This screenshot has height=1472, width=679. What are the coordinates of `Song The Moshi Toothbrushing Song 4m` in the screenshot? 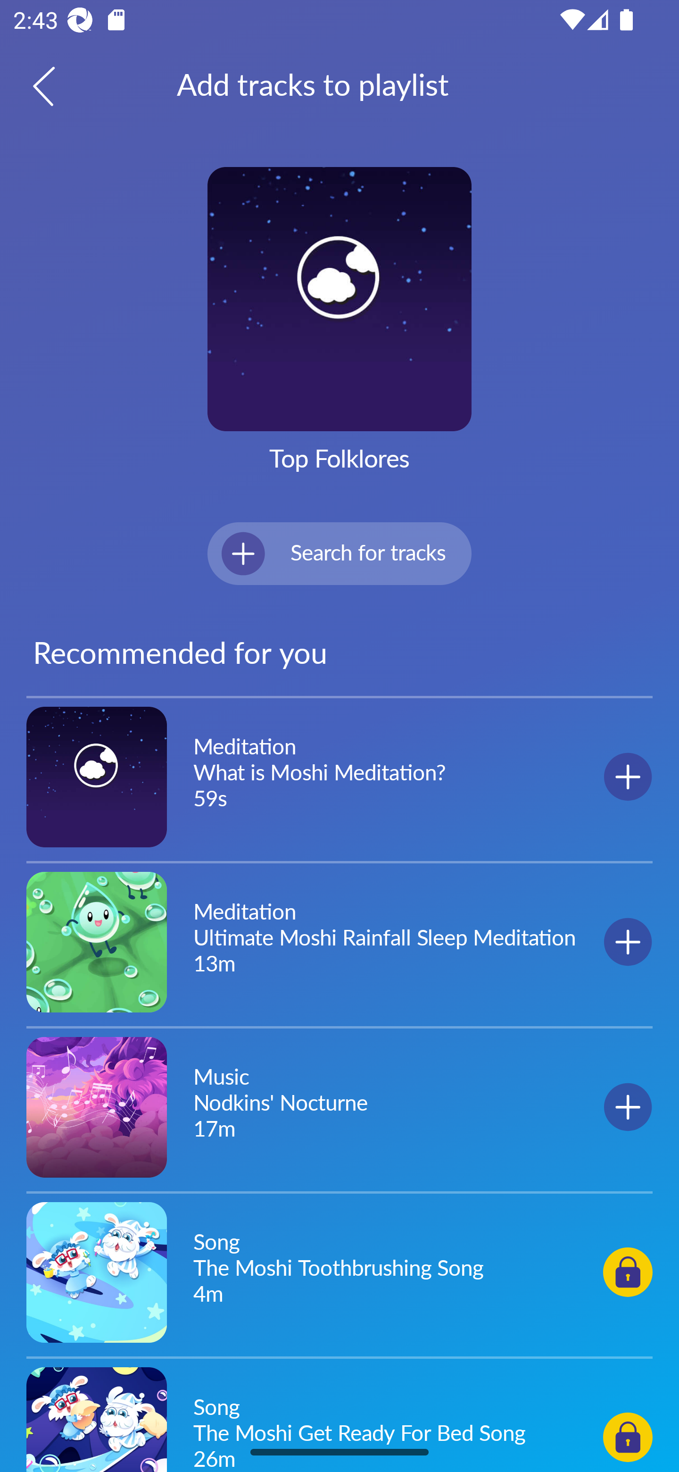 It's located at (339, 1271).